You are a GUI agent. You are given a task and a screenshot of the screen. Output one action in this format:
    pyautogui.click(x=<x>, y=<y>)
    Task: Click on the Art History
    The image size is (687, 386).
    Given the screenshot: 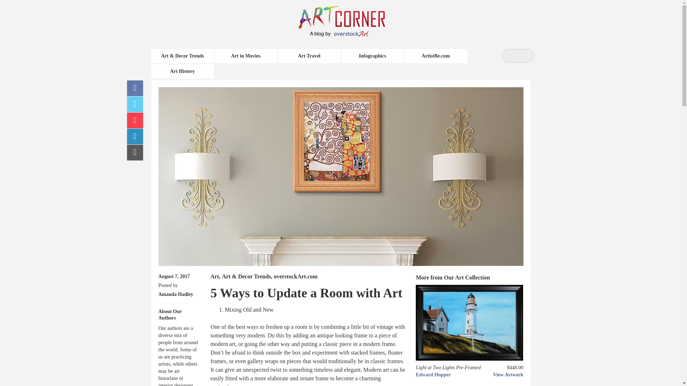 What is the action you would take?
    pyautogui.click(x=182, y=71)
    